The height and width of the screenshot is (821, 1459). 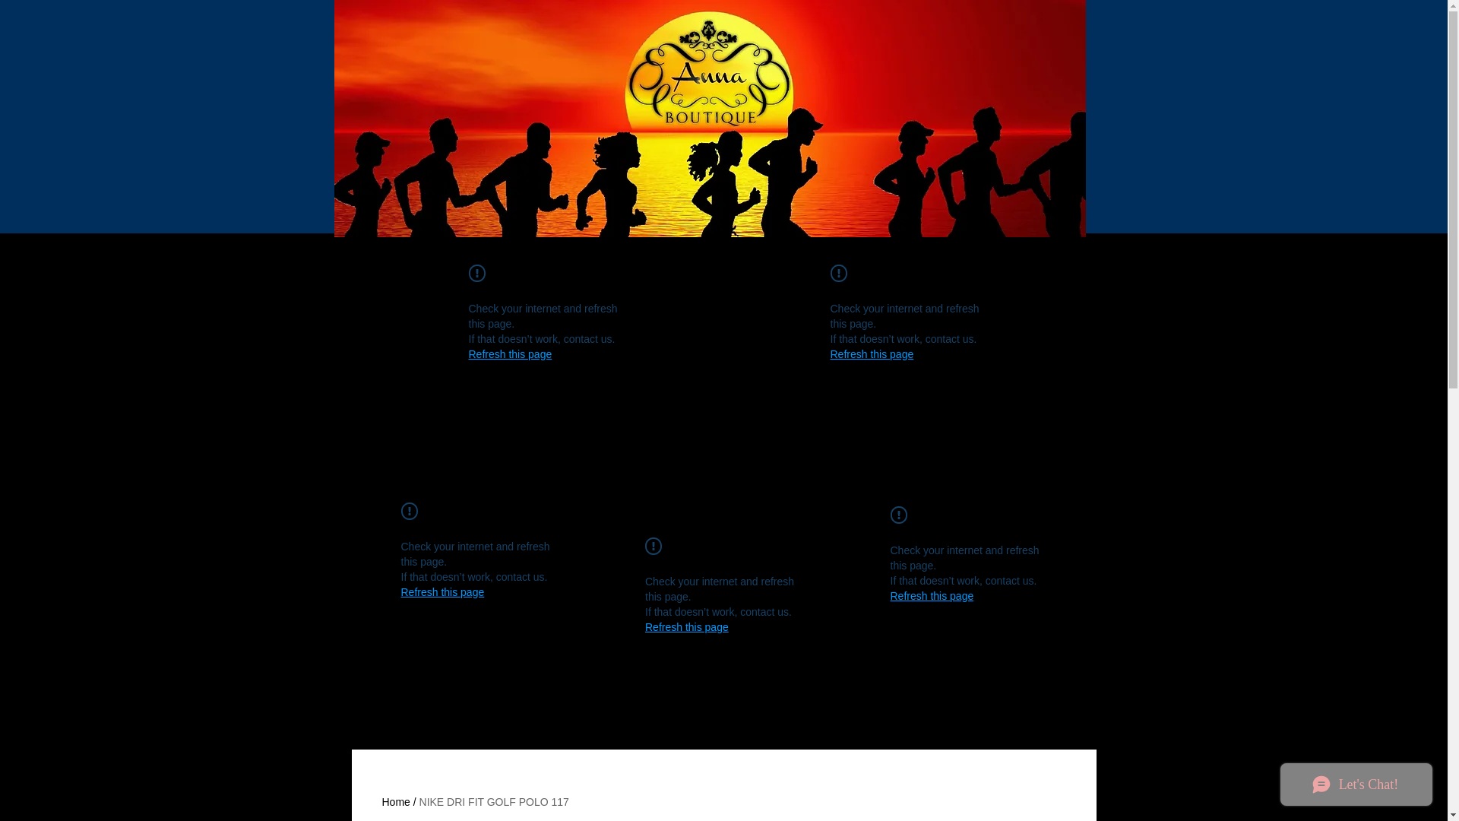 What do you see at coordinates (494, 801) in the screenshot?
I see `NIKE DRI FIT GOLF POLO 117` at bounding box center [494, 801].